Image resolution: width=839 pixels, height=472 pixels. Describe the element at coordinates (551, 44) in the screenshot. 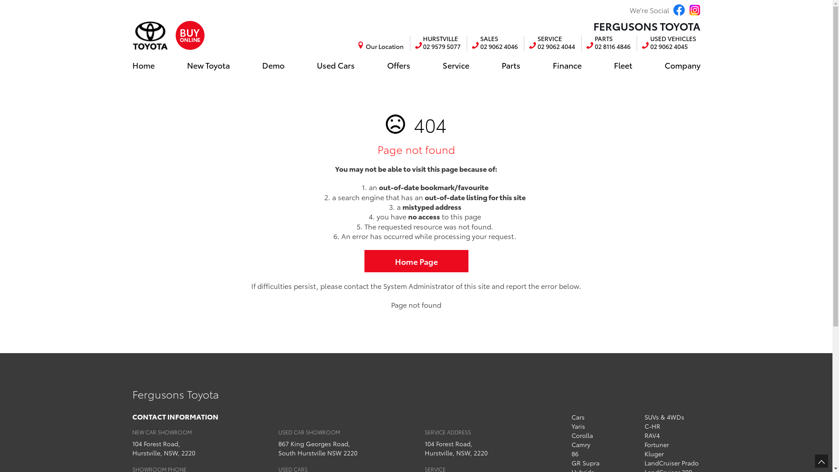

I see `SERVICE
02 9062 4044` at that location.